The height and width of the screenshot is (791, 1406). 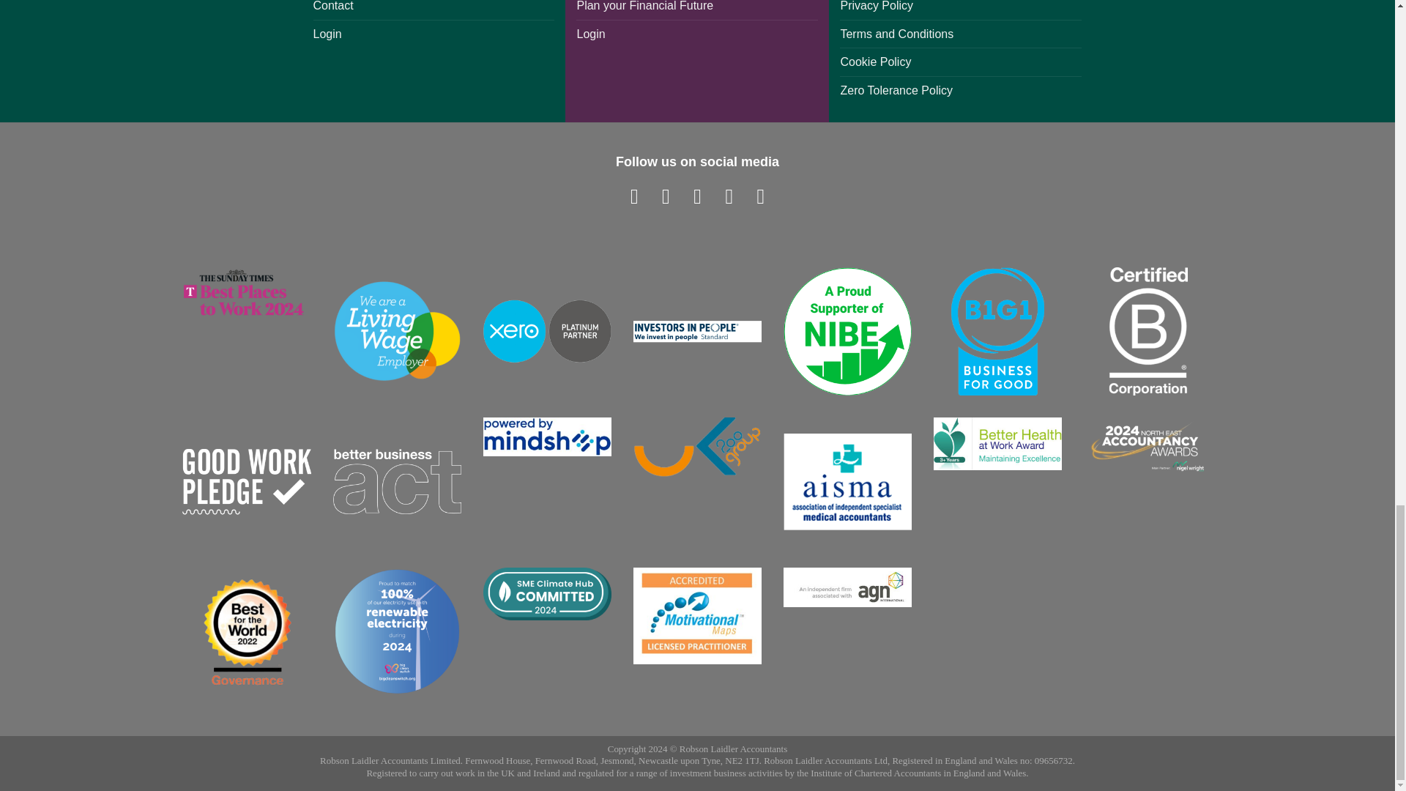 I want to click on Follow on LinkedIn, so click(x=729, y=196).